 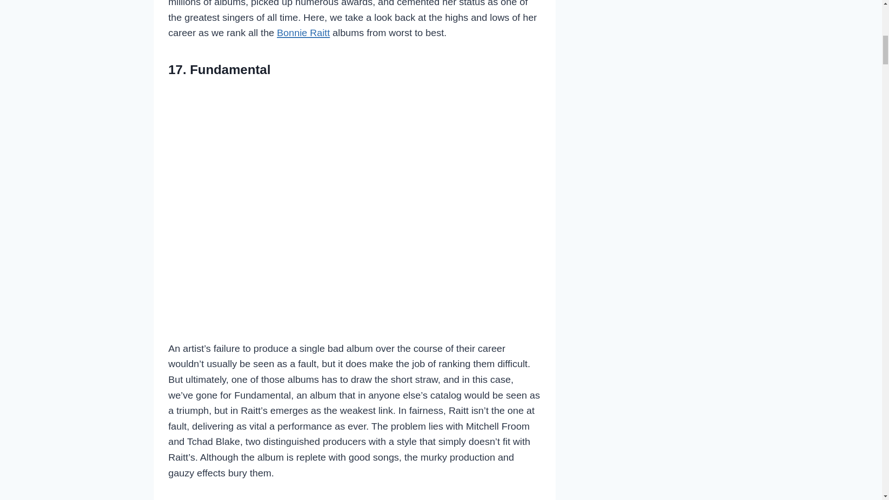 What do you see at coordinates (303, 32) in the screenshot?
I see `Bonnie Raitt` at bounding box center [303, 32].